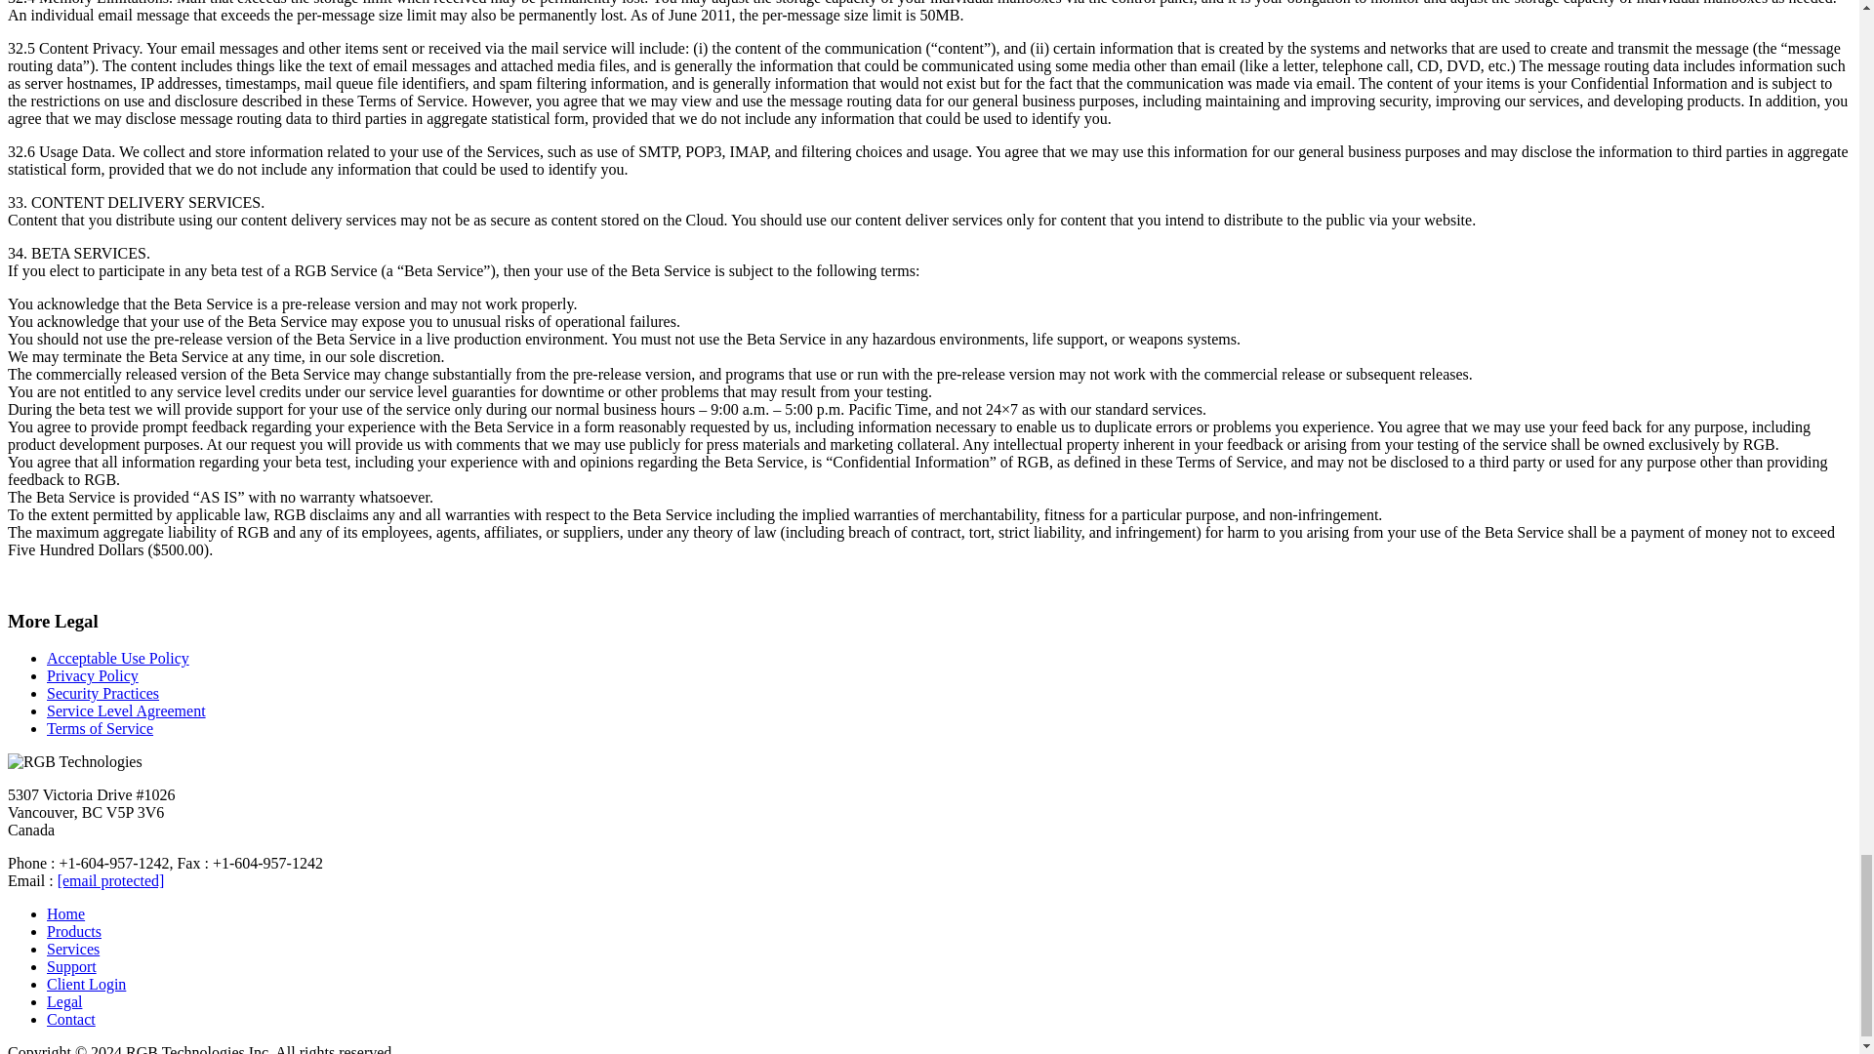 This screenshot has height=1054, width=1874. I want to click on Service Level Agreement, so click(127, 710).